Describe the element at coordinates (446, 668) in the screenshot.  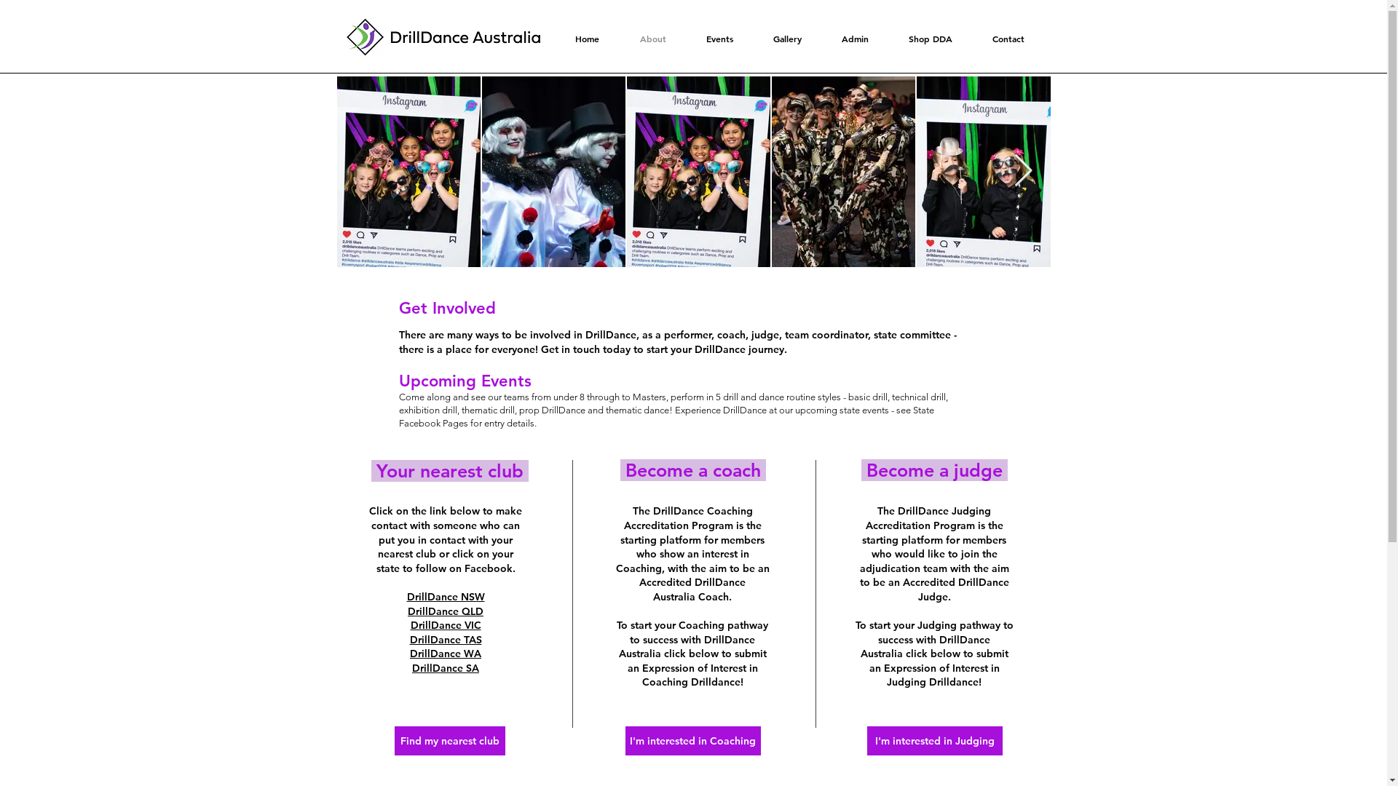
I see `DrillDance SA` at that location.